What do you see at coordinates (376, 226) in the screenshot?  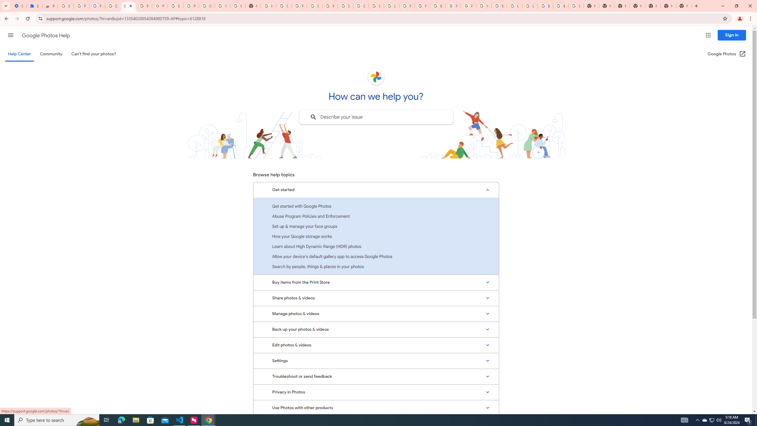 I see `Set up & manage your face groups` at bounding box center [376, 226].